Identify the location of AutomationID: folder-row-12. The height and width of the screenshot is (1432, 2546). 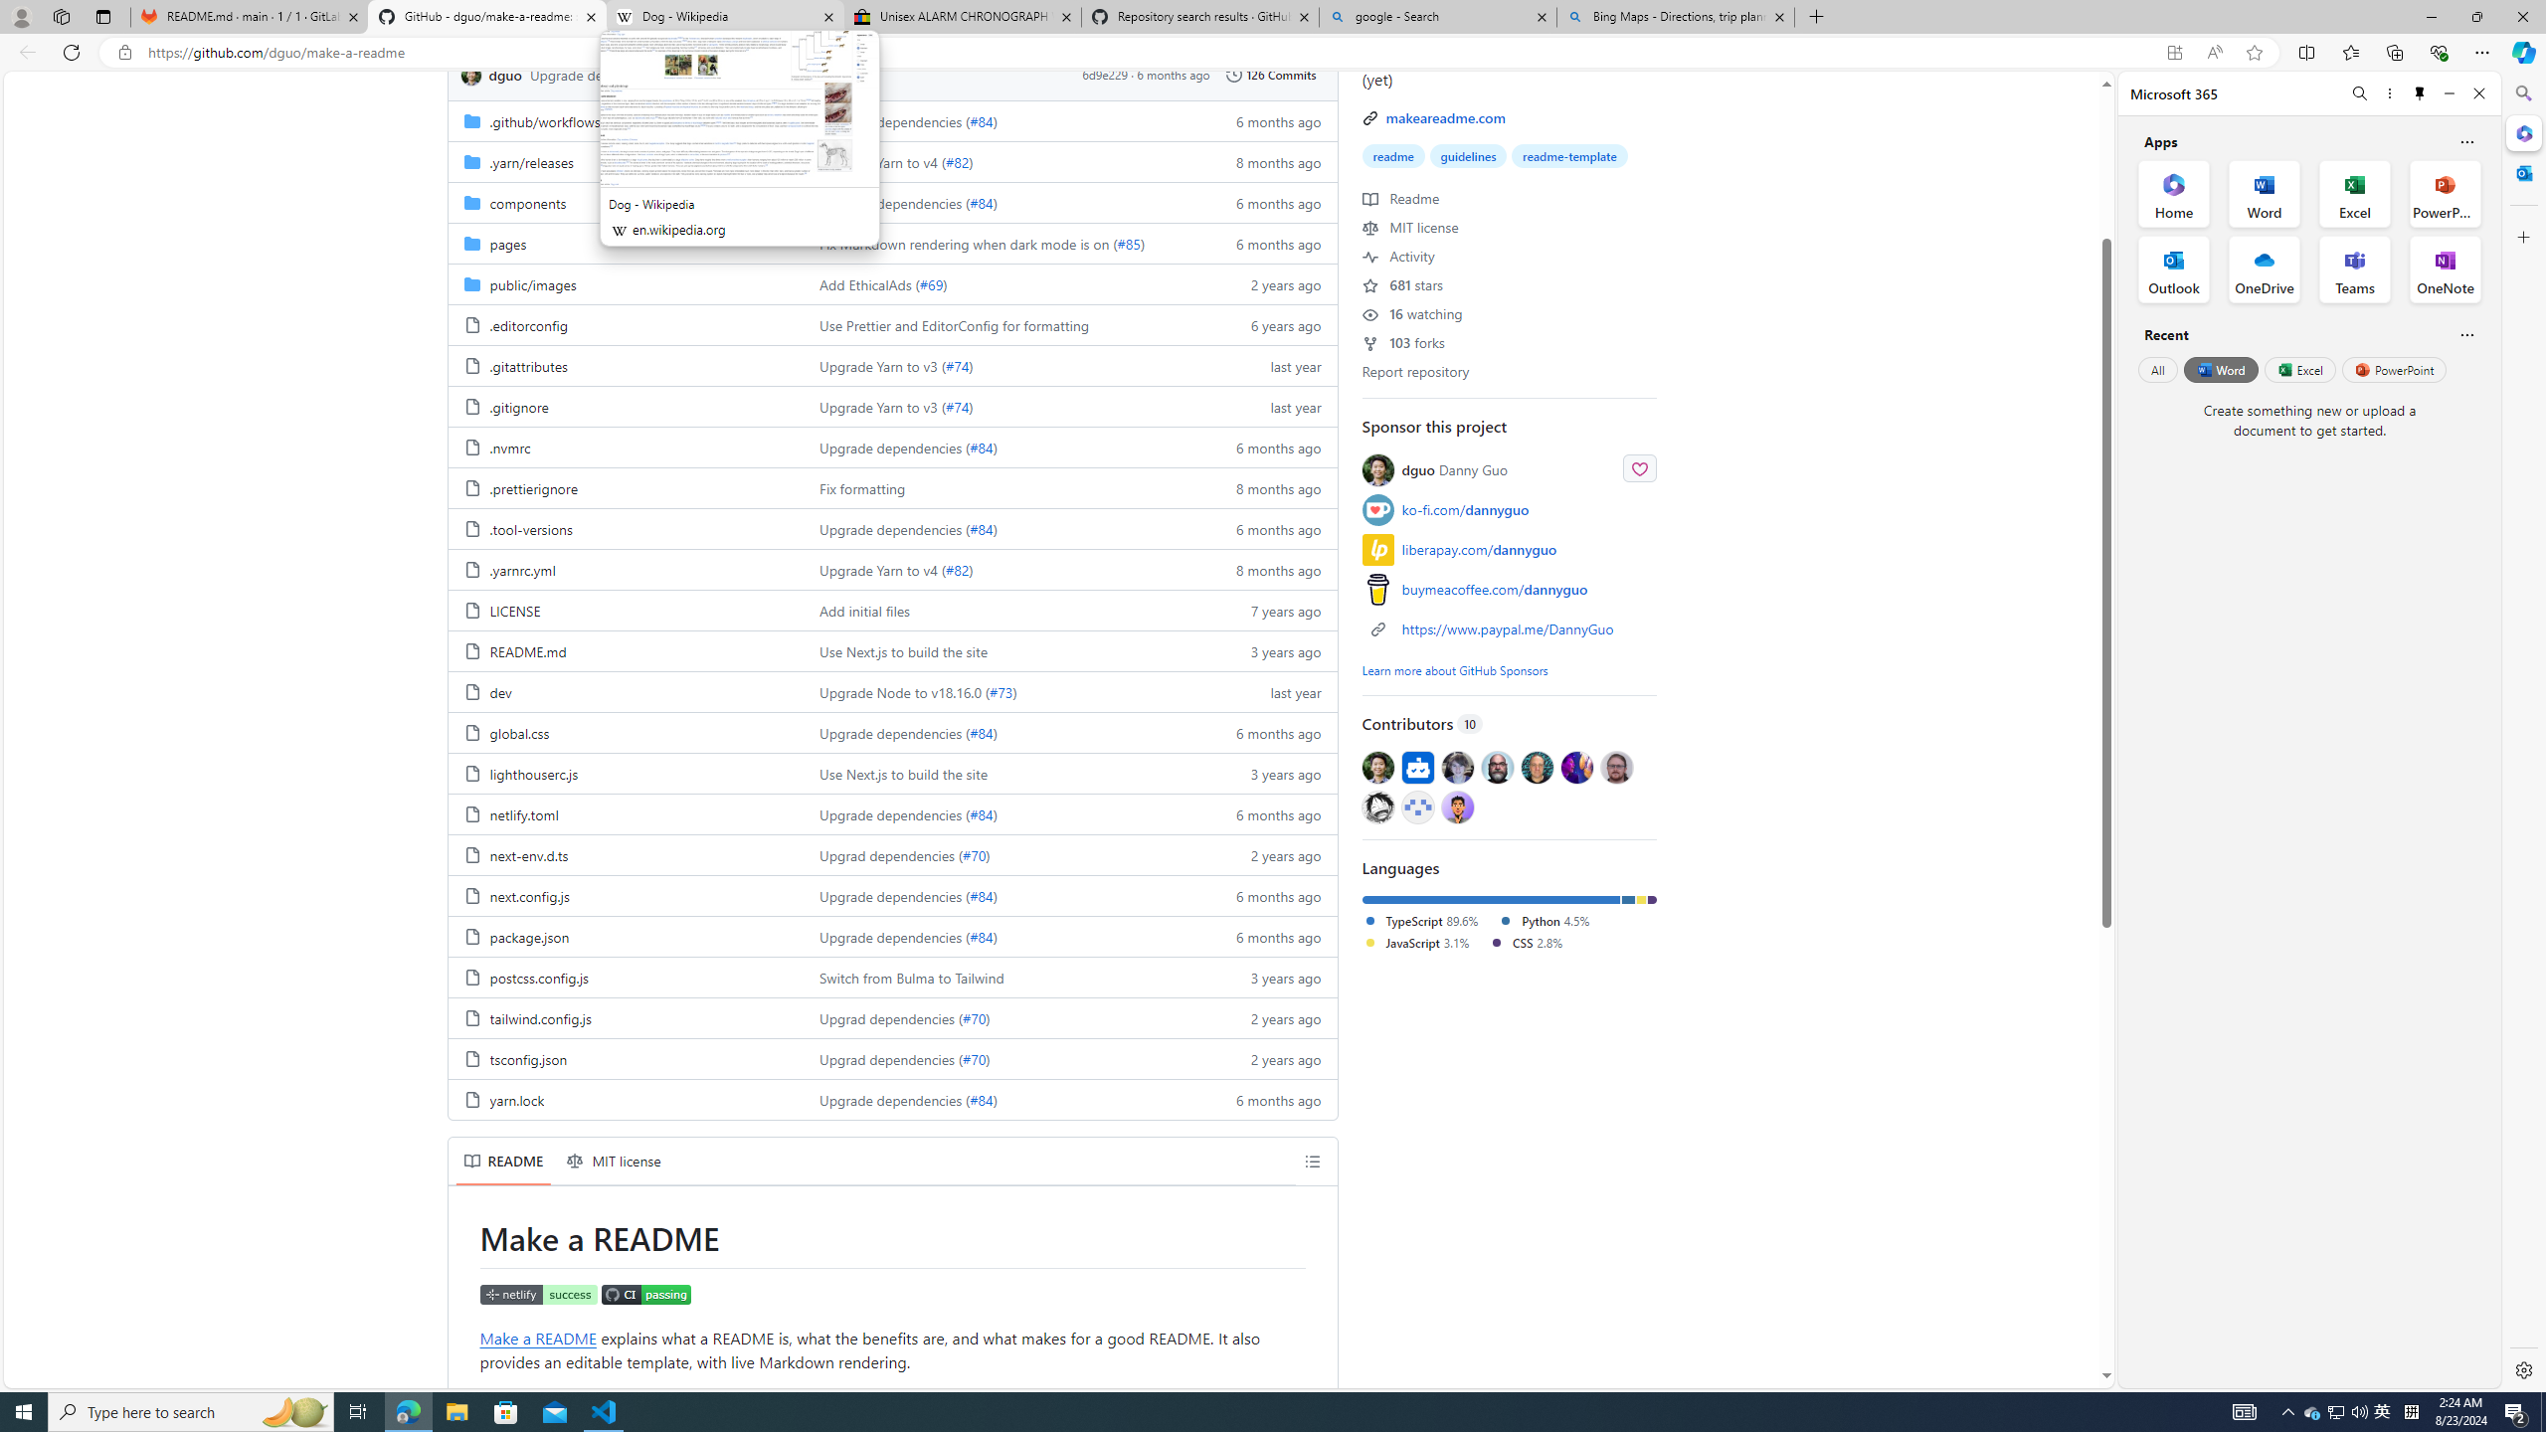
(892, 610).